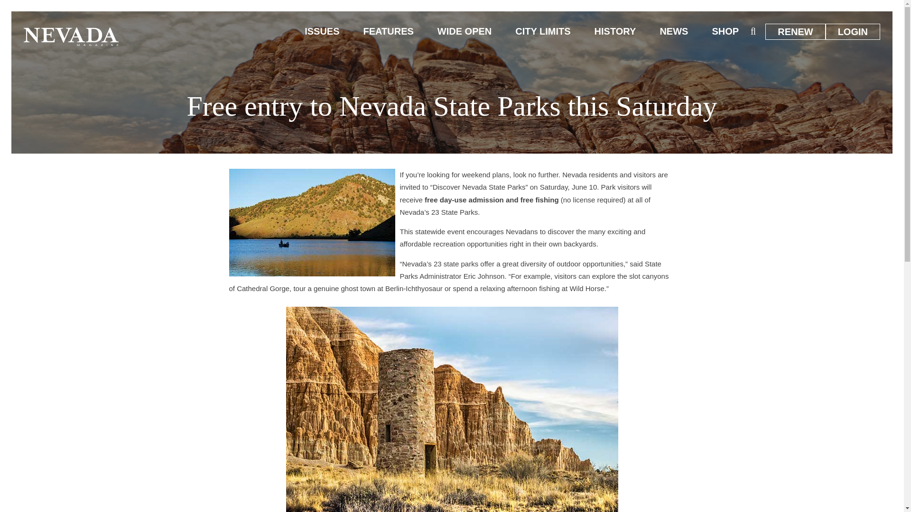 The height and width of the screenshot is (512, 911). What do you see at coordinates (71, 37) in the screenshot?
I see `Nevada Magazine` at bounding box center [71, 37].